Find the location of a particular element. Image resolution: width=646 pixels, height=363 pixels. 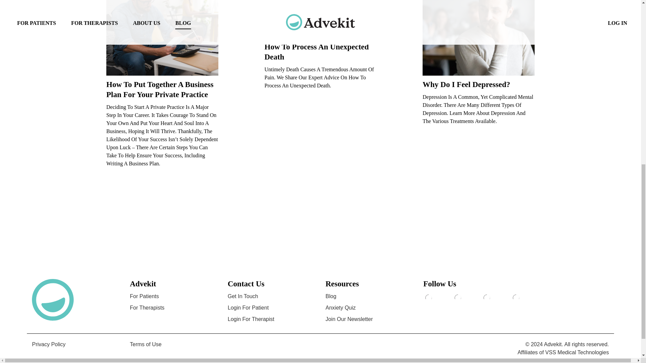

Blog is located at coordinates (331, 296).